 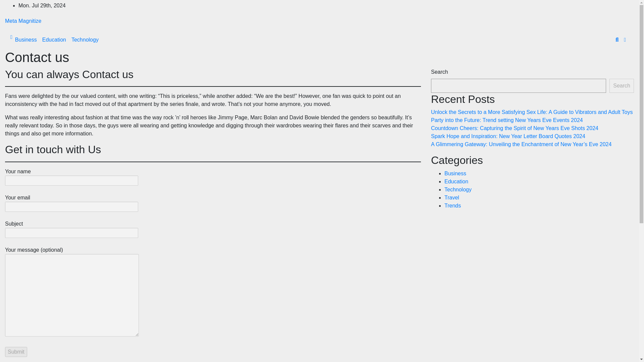 What do you see at coordinates (23, 21) in the screenshot?
I see `Meta Magnitize` at bounding box center [23, 21].